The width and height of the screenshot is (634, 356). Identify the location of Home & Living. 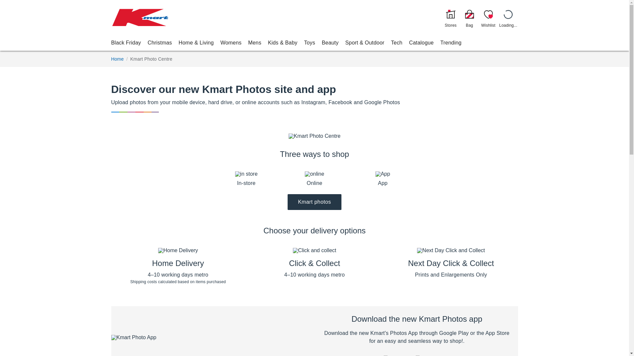
(196, 43).